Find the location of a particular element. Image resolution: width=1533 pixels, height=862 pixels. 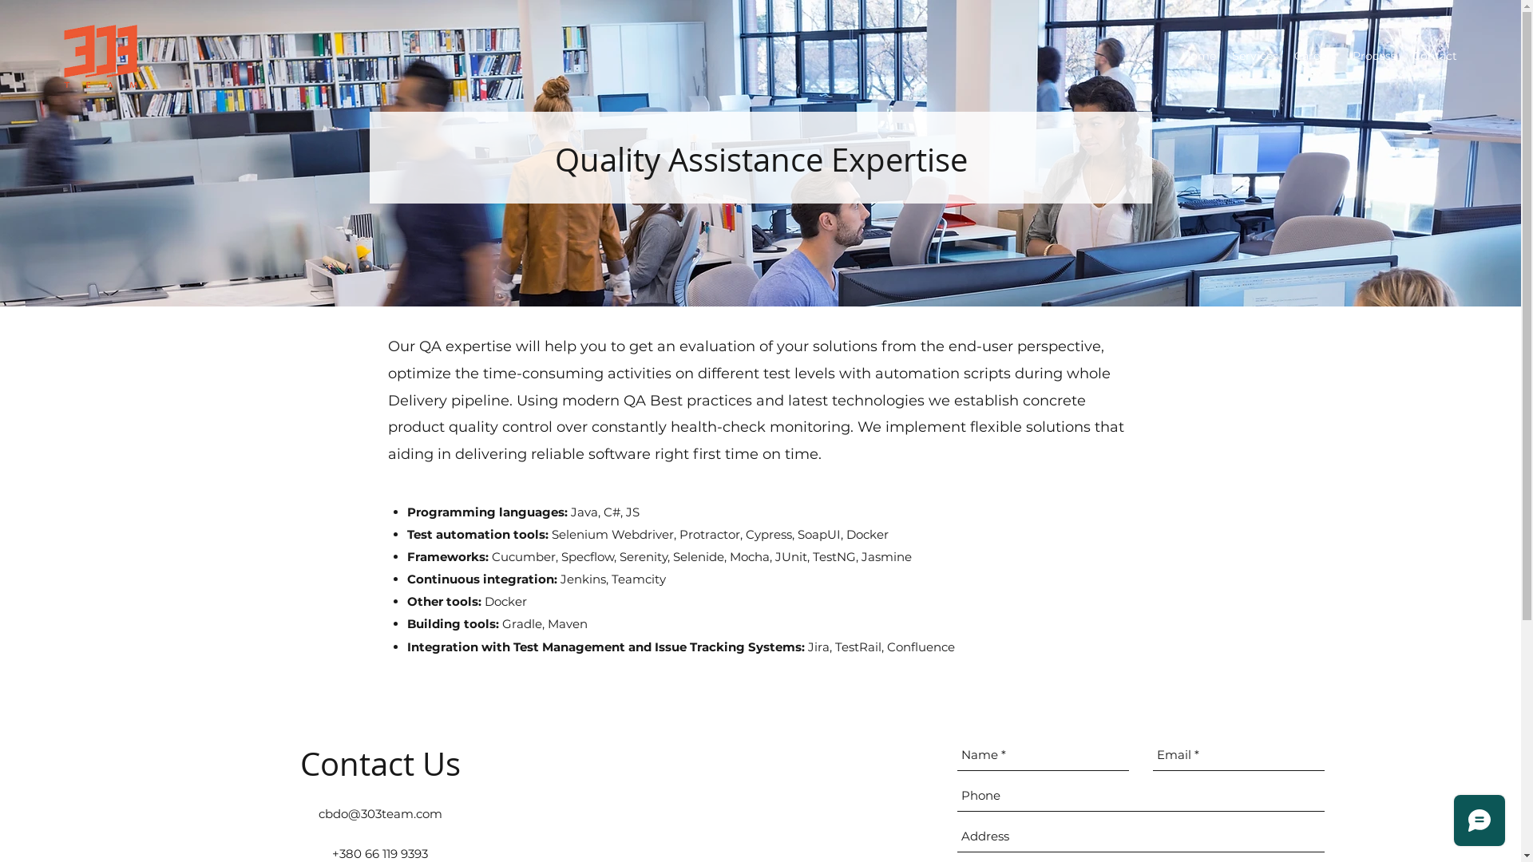

Process is located at coordinates (1375, 56).